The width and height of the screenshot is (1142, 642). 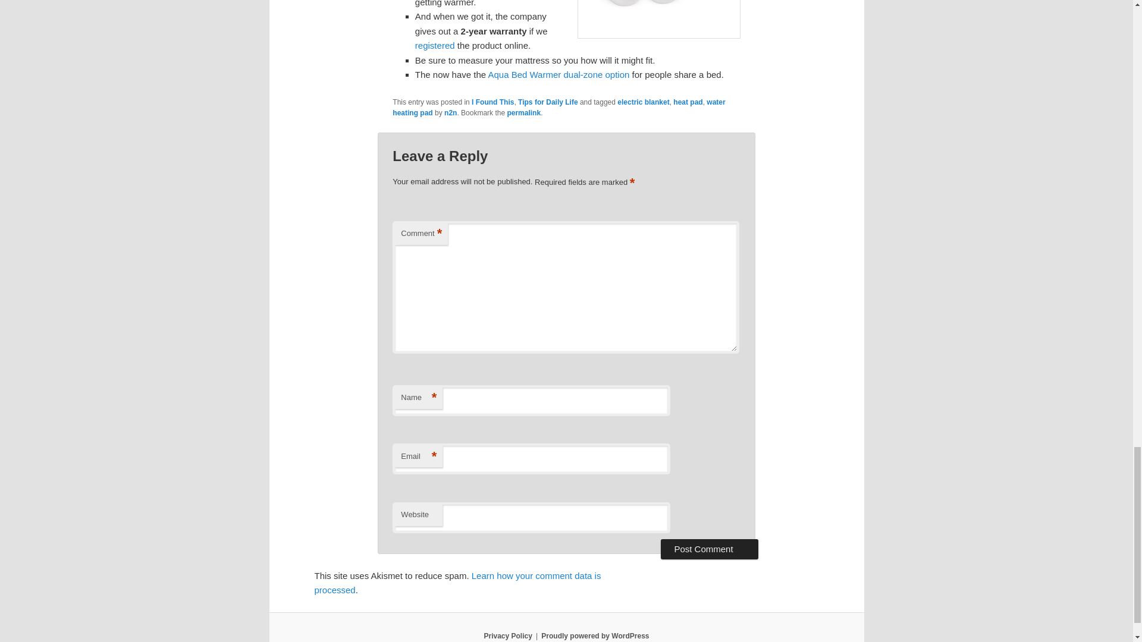 What do you see at coordinates (457, 583) in the screenshot?
I see `Learn how your comment data is processed` at bounding box center [457, 583].